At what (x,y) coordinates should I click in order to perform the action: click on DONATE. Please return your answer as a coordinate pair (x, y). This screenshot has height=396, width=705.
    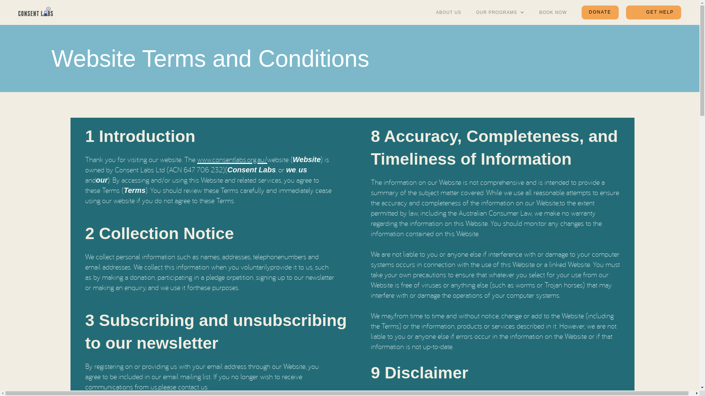
    Looking at the image, I should click on (600, 12).